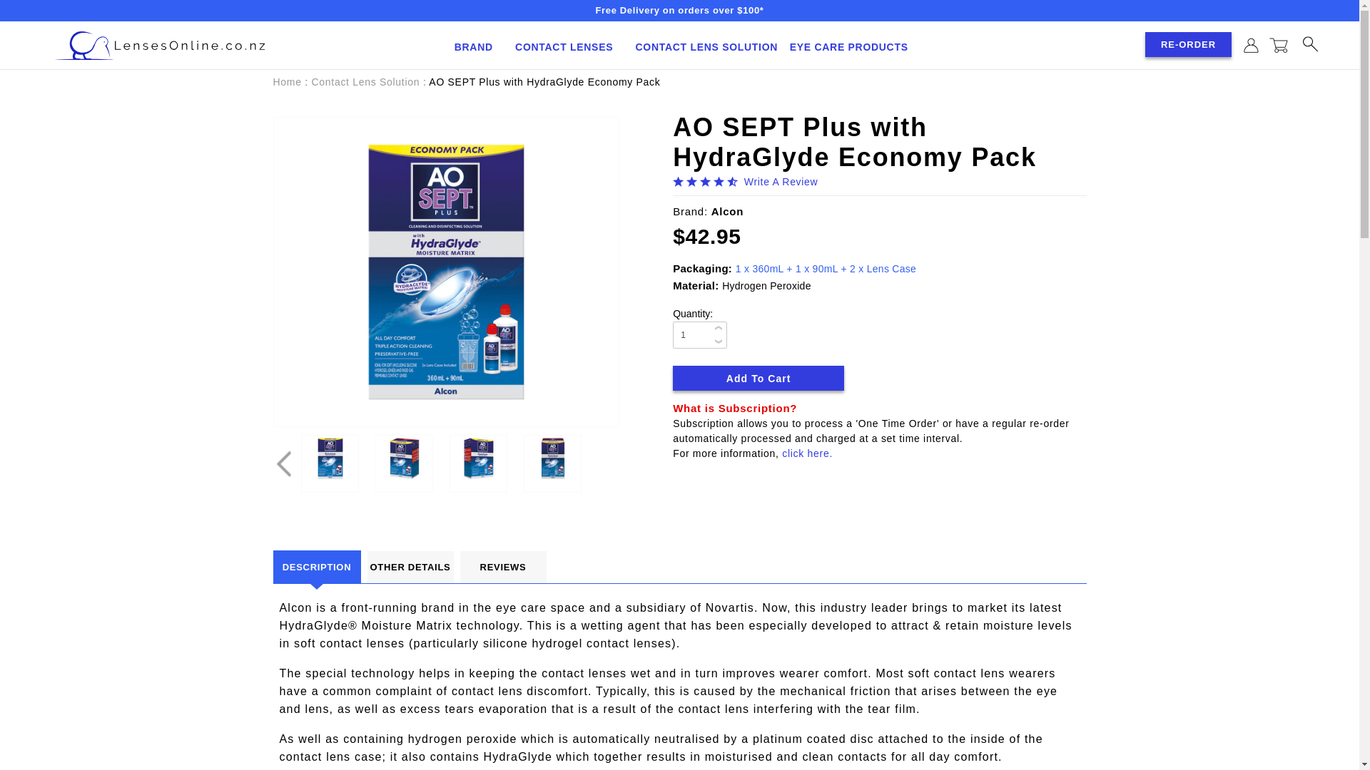 This screenshot has height=770, width=1370. I want to click on CONTACT LENSES, so click(569, 46).